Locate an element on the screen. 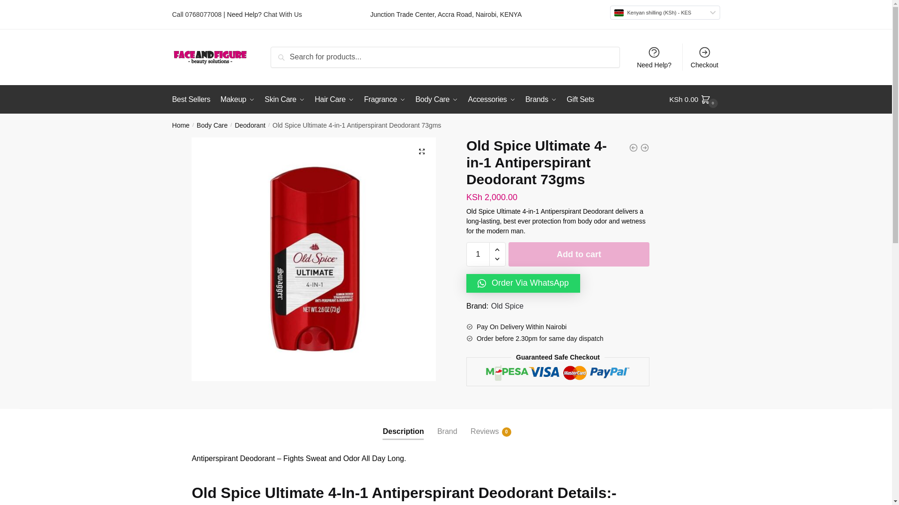 The height and width of the screenshot is (505, 899). Chat With Us is located at coordinates (283, 14).